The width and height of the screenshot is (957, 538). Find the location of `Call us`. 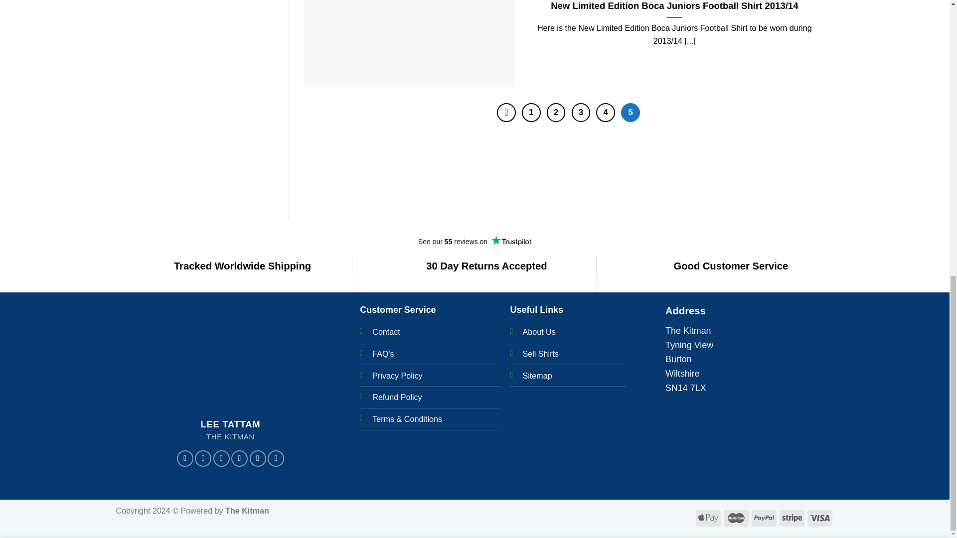

Call us is located at coordinates (257, 458).